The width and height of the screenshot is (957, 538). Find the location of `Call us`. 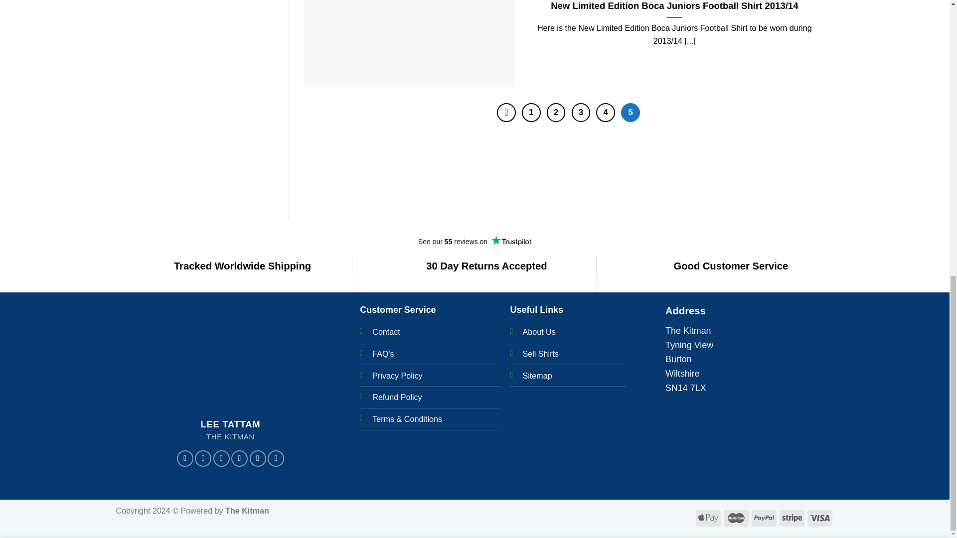

Call us is located at coordinates (257, 458).